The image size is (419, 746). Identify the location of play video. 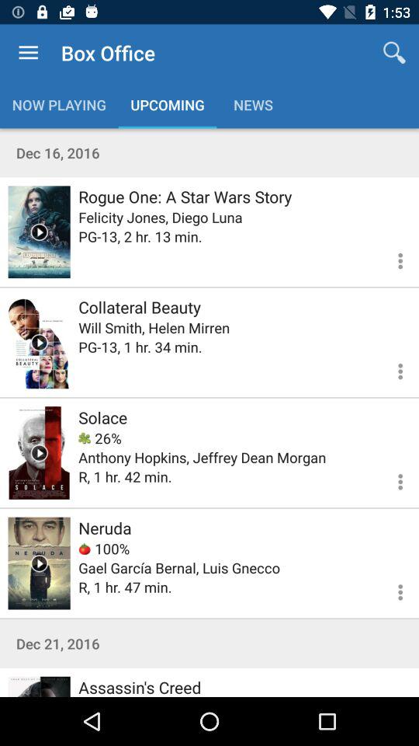
(39, 232).